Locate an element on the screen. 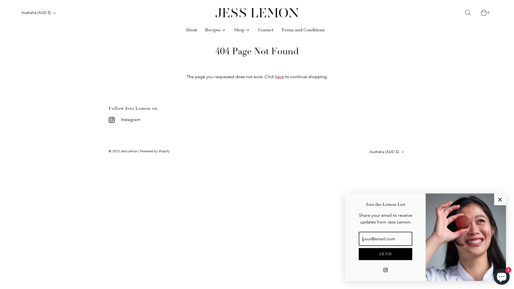  here is located at coordinates (279, 77).